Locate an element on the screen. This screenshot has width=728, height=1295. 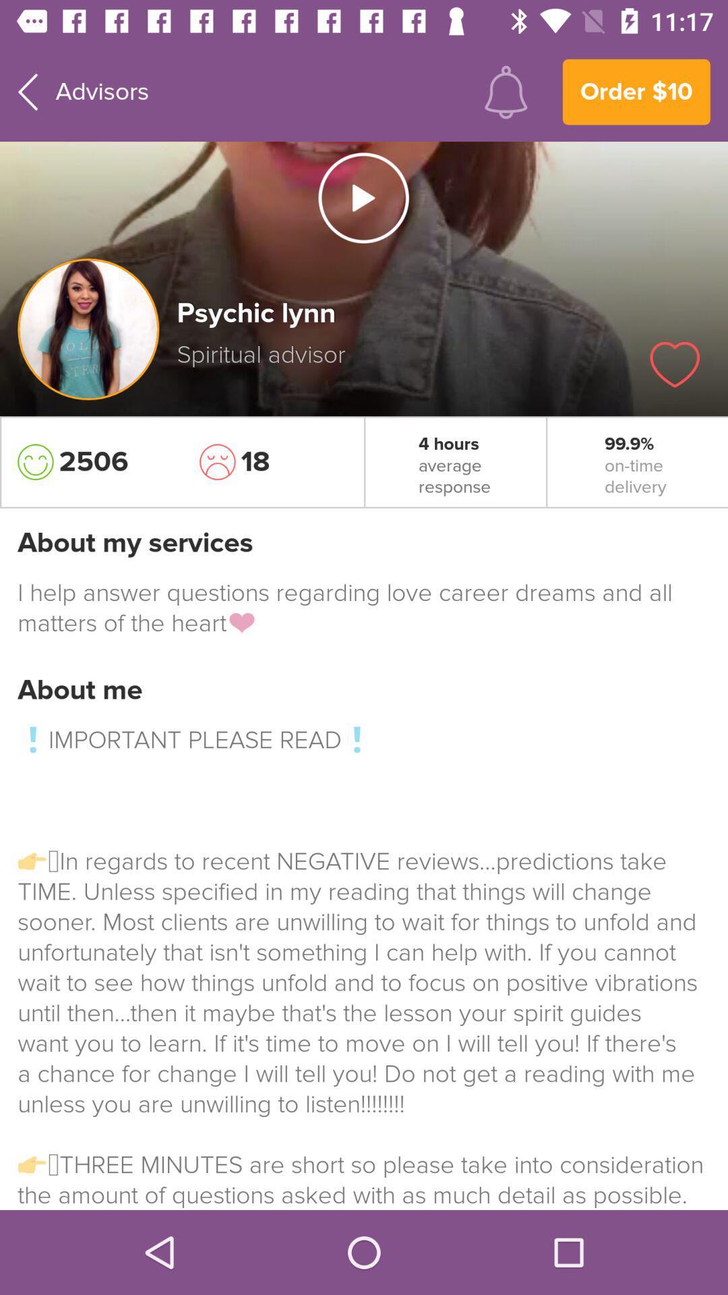
turn off item next to advisors is located at coordinates (506, 92).